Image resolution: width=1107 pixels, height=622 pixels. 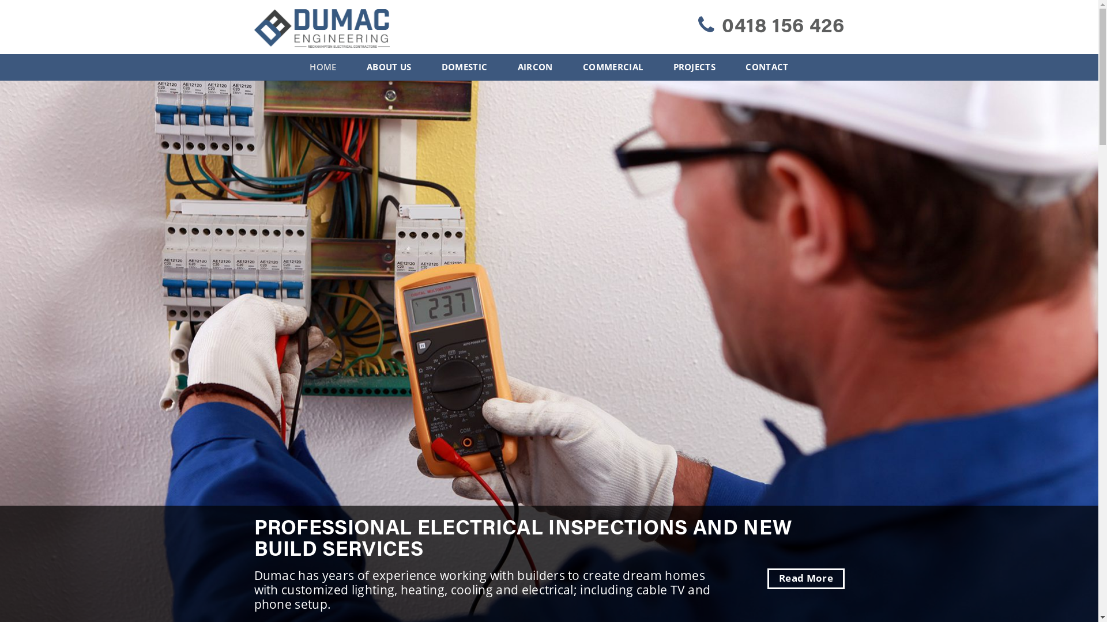 I want to click on ABOUT US, so click(x=389, y=67).